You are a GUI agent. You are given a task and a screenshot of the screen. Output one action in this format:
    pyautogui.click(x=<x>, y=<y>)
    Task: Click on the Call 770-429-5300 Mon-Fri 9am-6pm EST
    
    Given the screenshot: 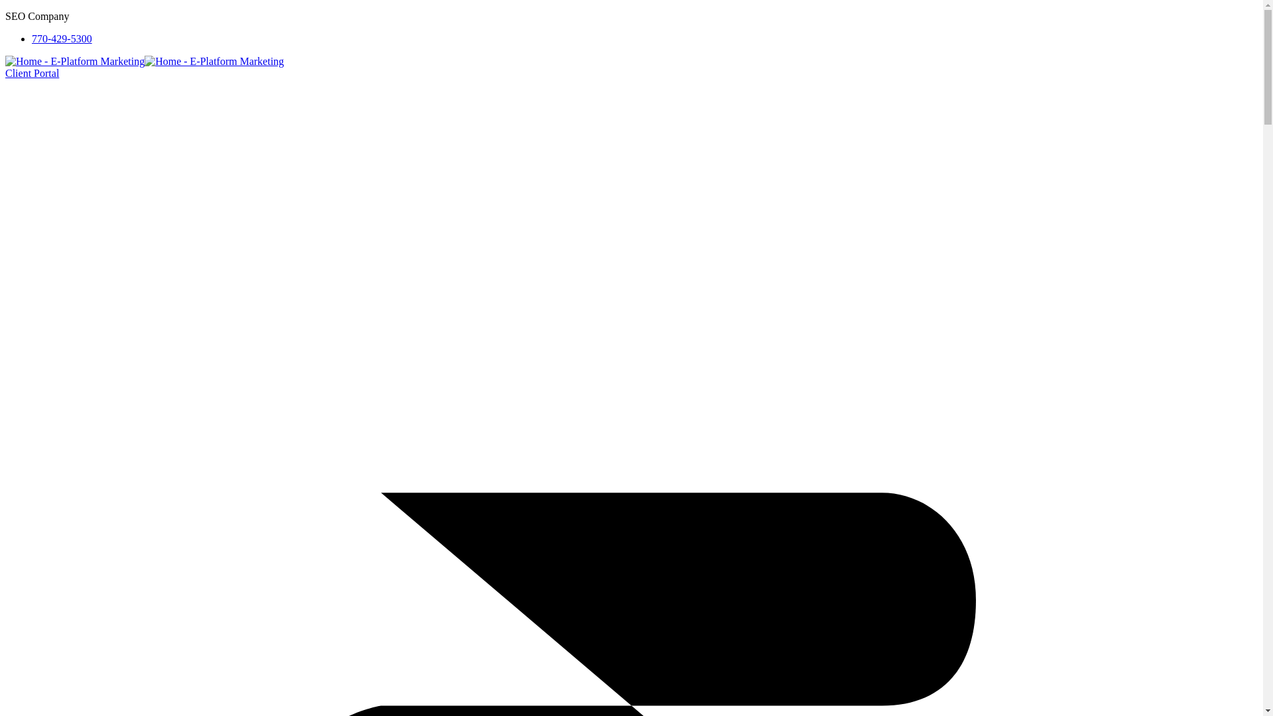 What is the action you would take?
    pyautogui.click(x=62, y=38)
    